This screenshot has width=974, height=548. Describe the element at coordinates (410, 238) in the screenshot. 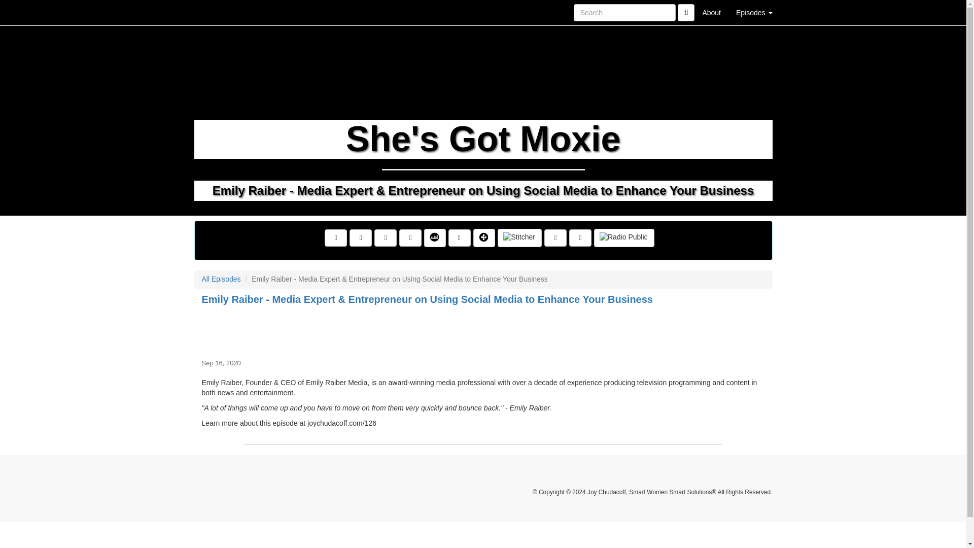

I see `Subscribe to RSS Feed` at that location.